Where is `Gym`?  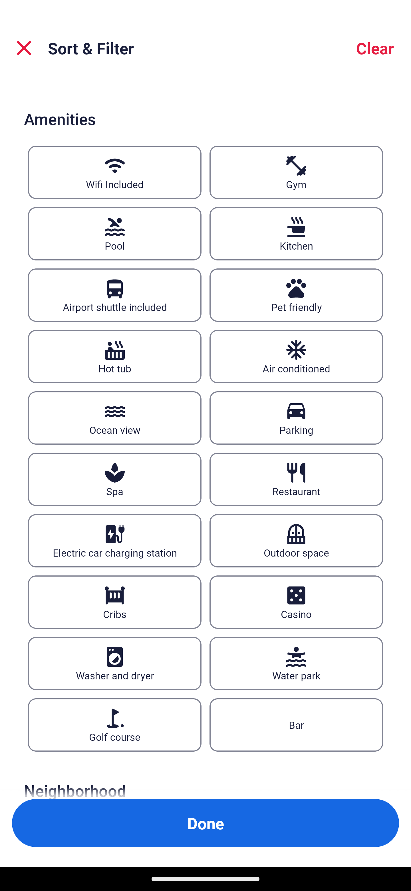 Gym is located at coordinates (296, 172).